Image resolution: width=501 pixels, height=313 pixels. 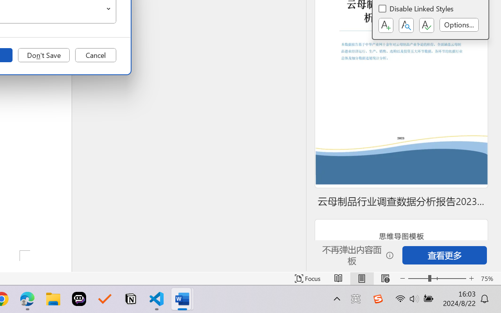 What do you see at coordinates (96, 55) in the screenshot?
I see `Cancel` at bounding box center [96, 55].